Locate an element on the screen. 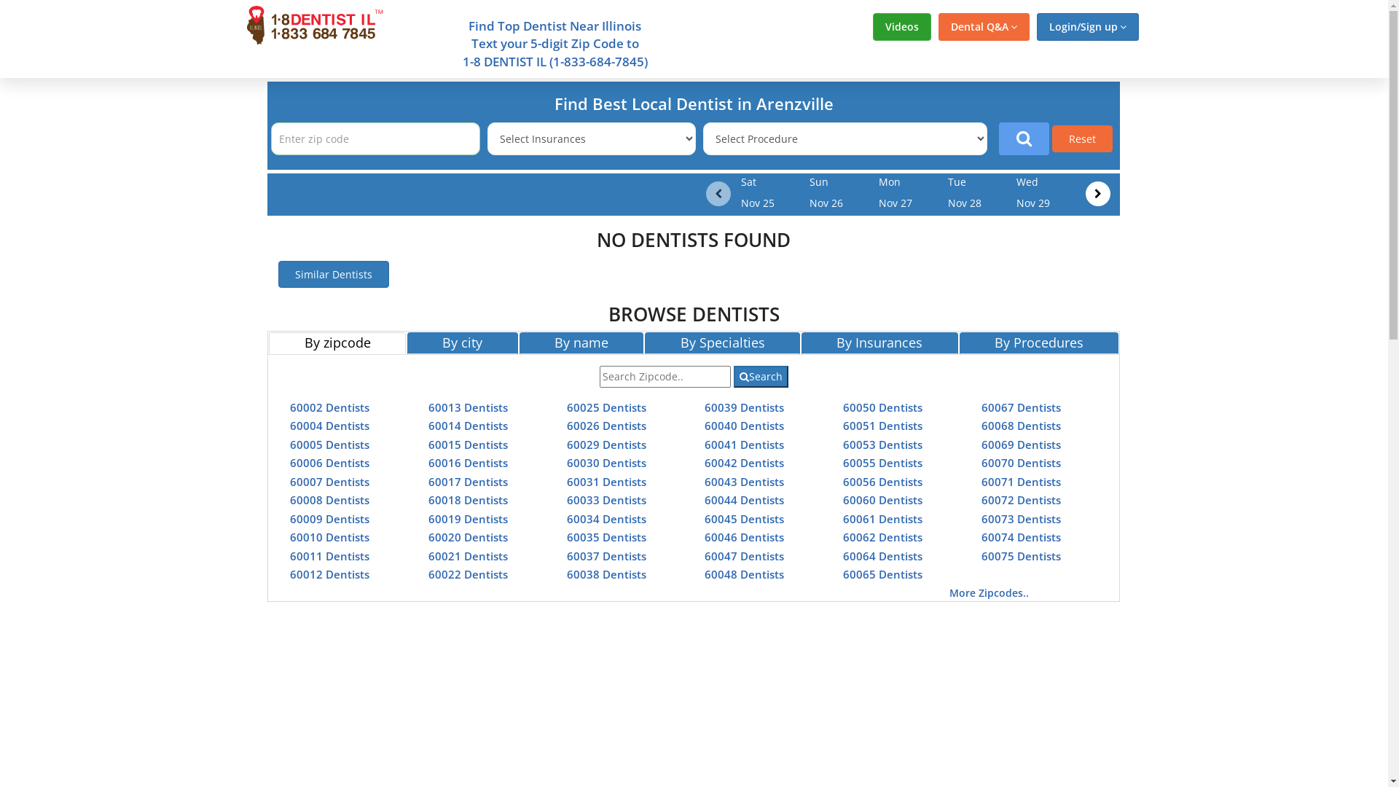 This screenshot has width=1399, height=787. 60045 Dentists is located at coordinates (745, 519).